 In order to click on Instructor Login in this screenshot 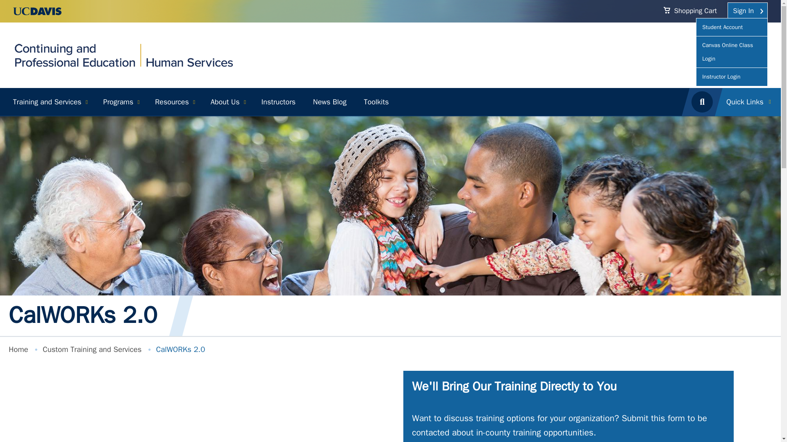, I will do `click(721, 77)`.